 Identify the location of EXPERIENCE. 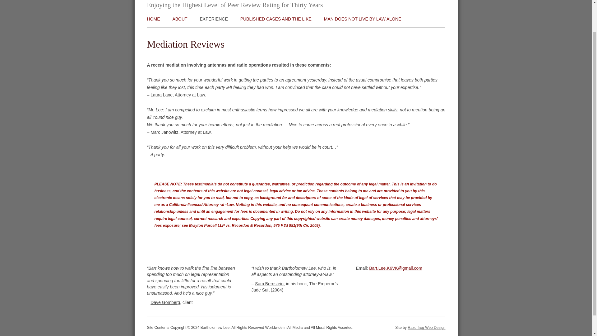
(242, 34).